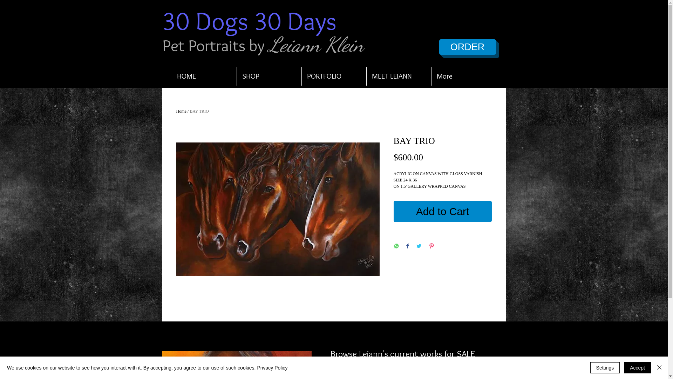  I want to click on Add to Cart, so click(442, 211).